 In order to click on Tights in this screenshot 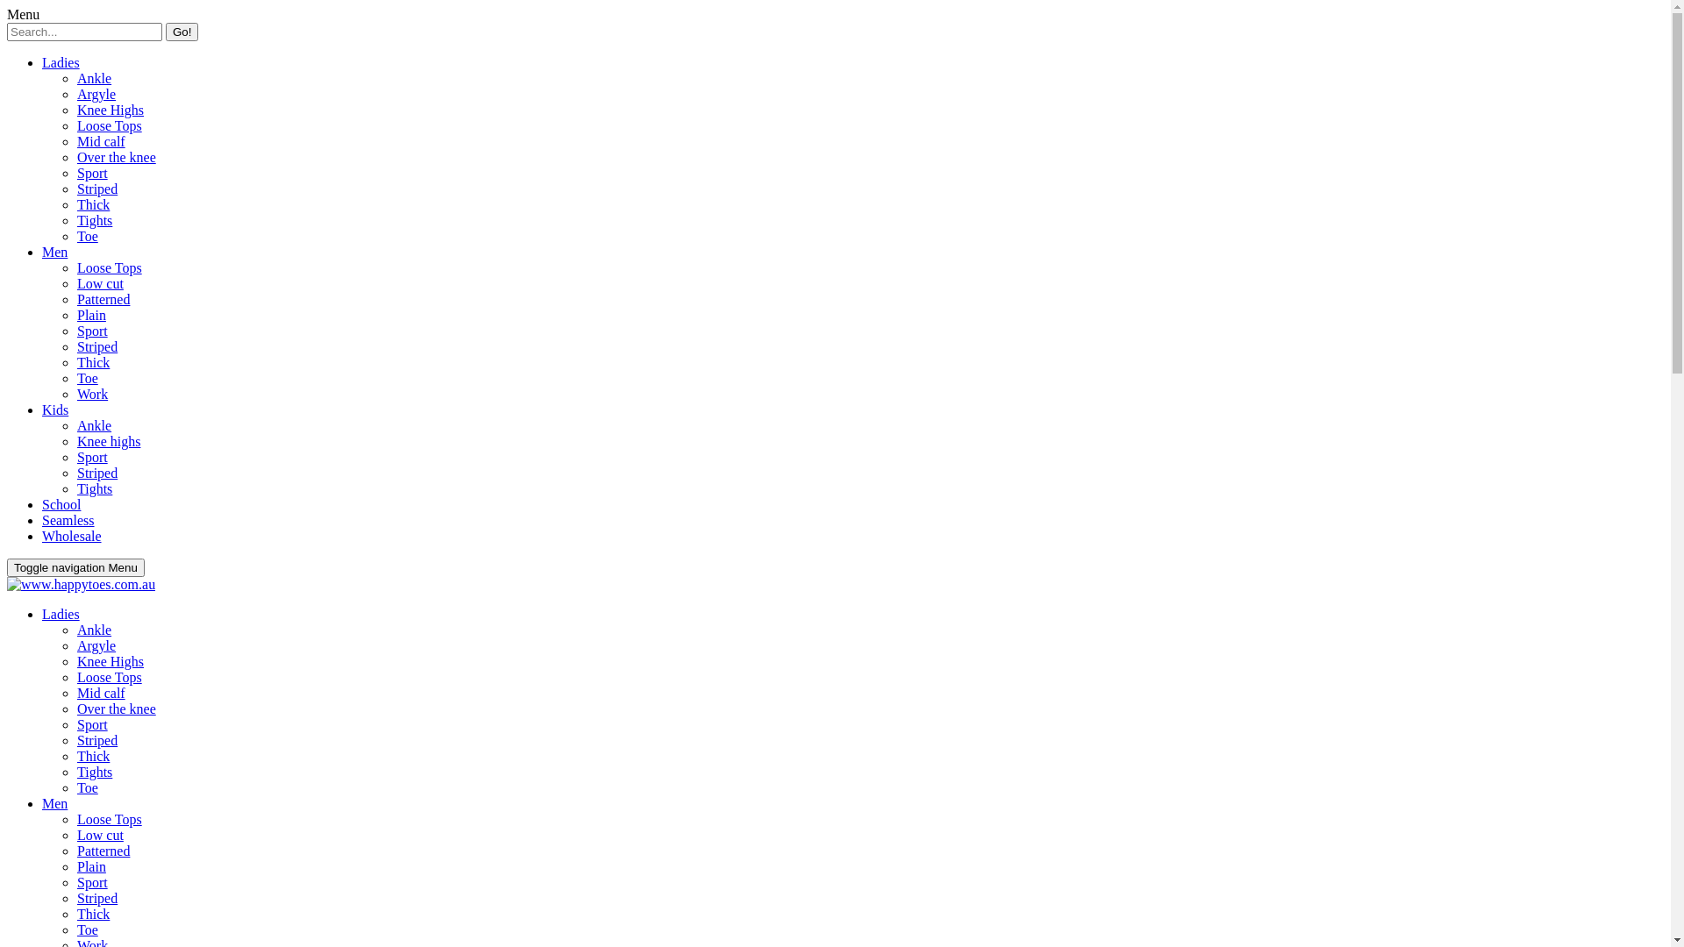, I will do `click(95, 221)`.